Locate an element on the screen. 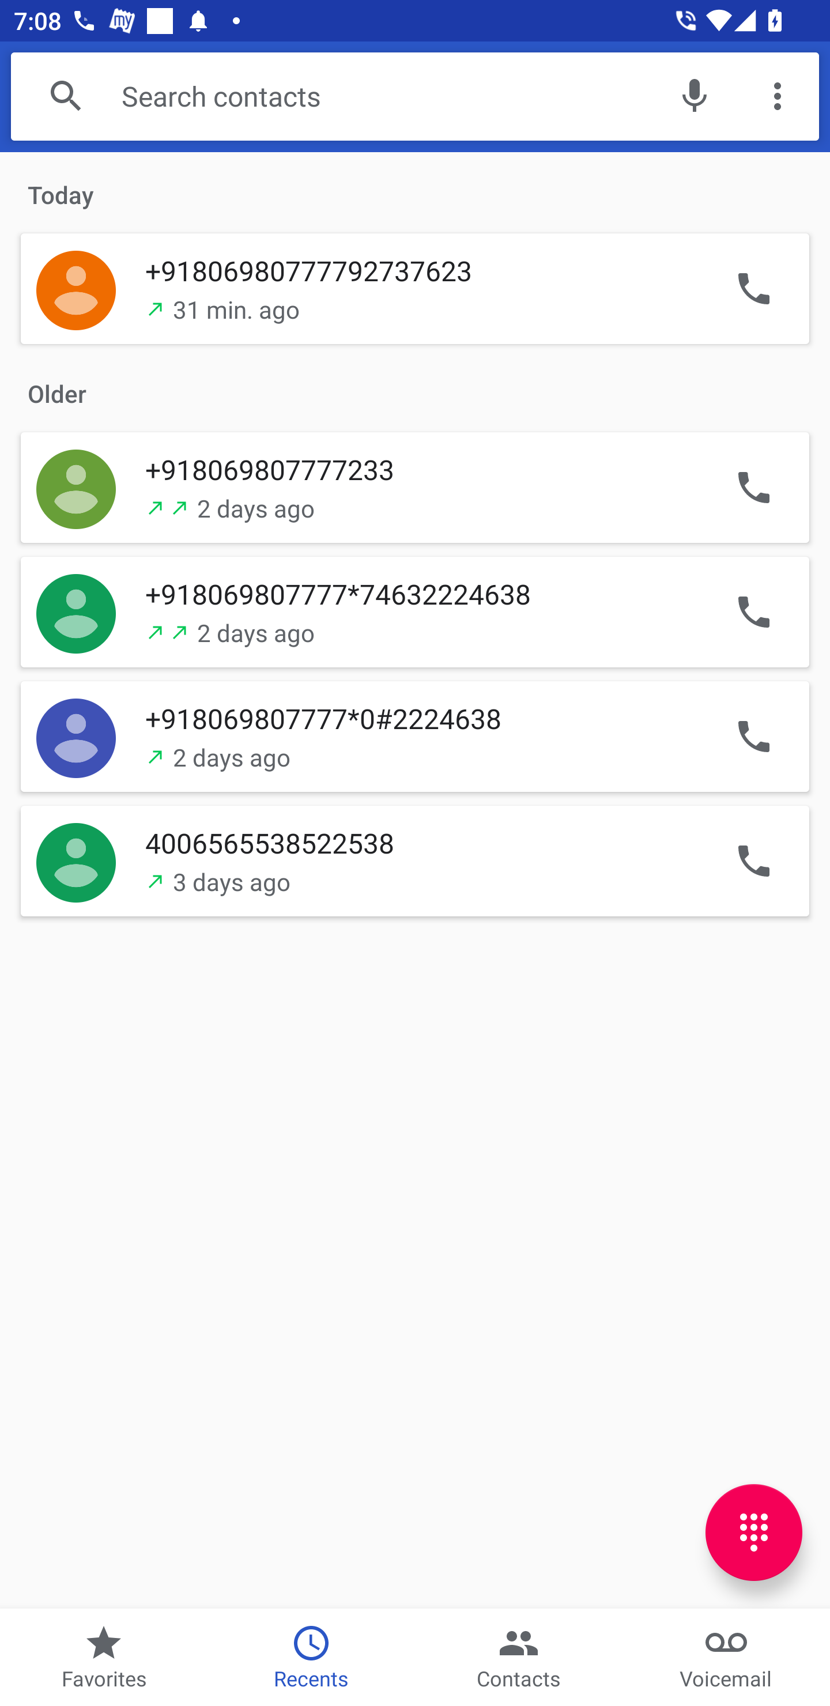  Voicemail is located at coordinates (726, 1658).